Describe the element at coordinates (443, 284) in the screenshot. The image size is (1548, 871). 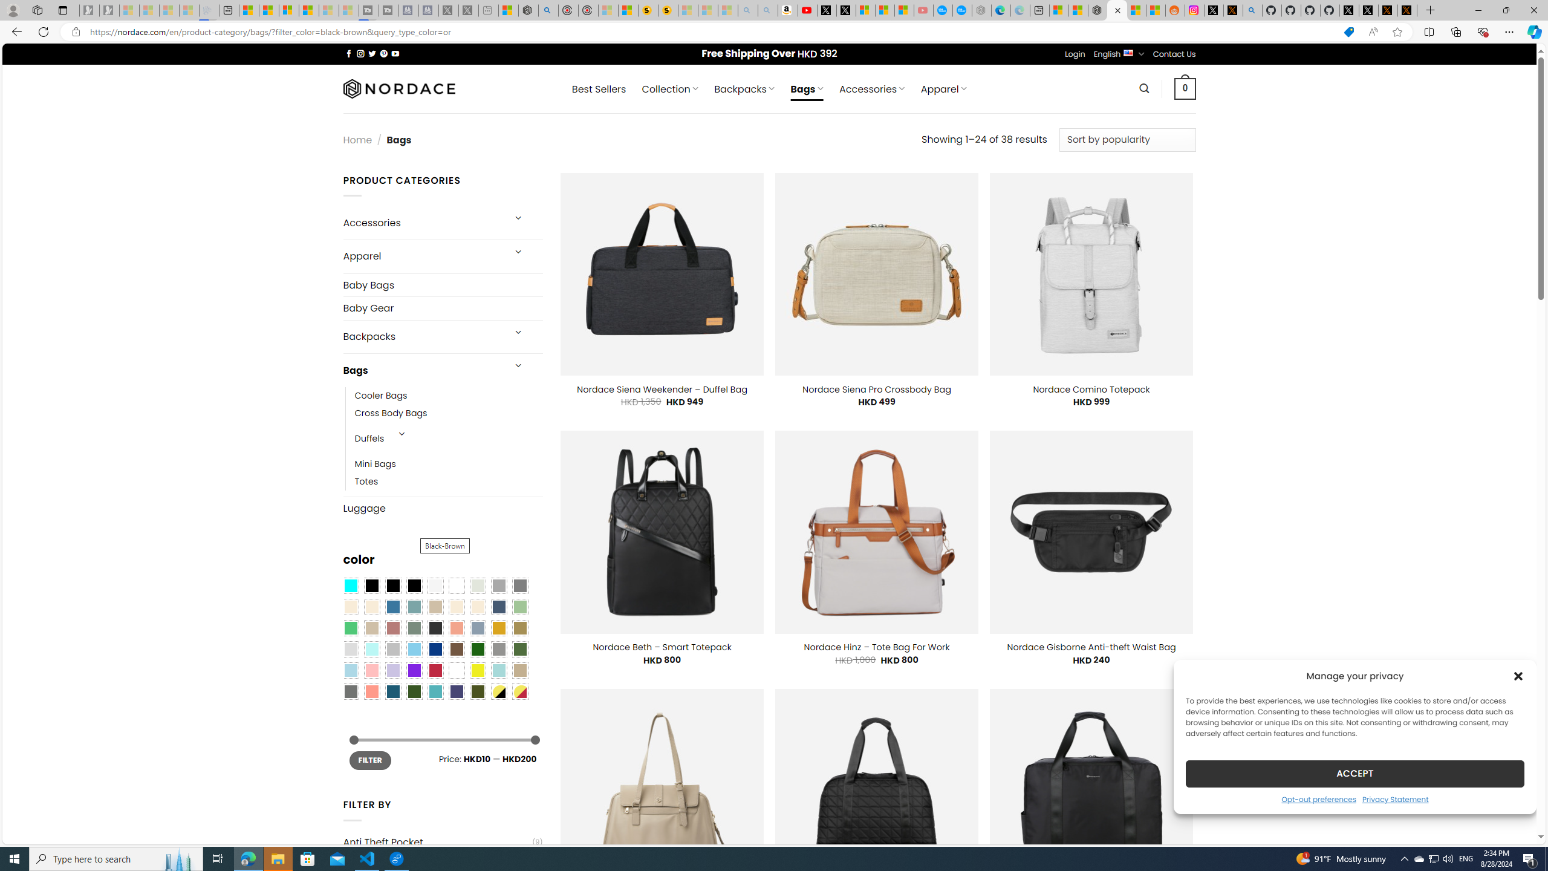
I see `Baby Bags` at that location.